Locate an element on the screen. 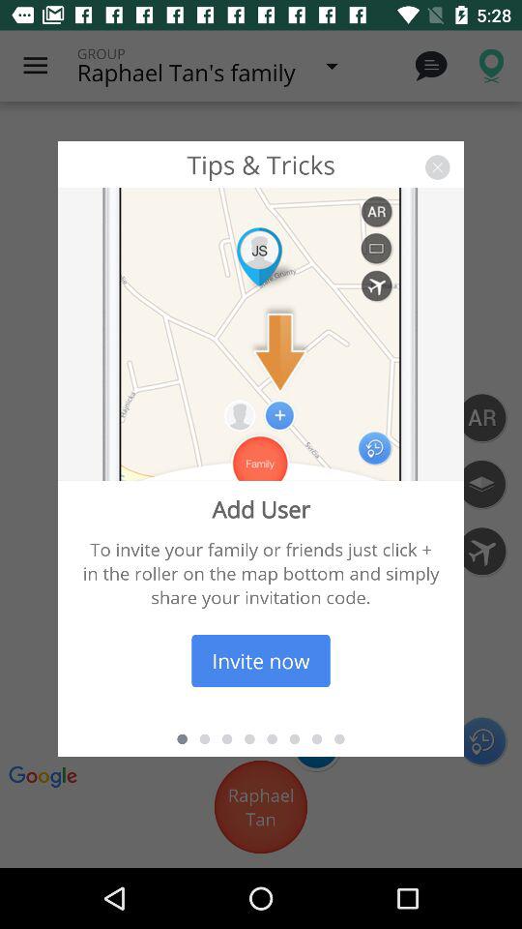  scroll to the invite now icon is located at coordinates (261, 660).